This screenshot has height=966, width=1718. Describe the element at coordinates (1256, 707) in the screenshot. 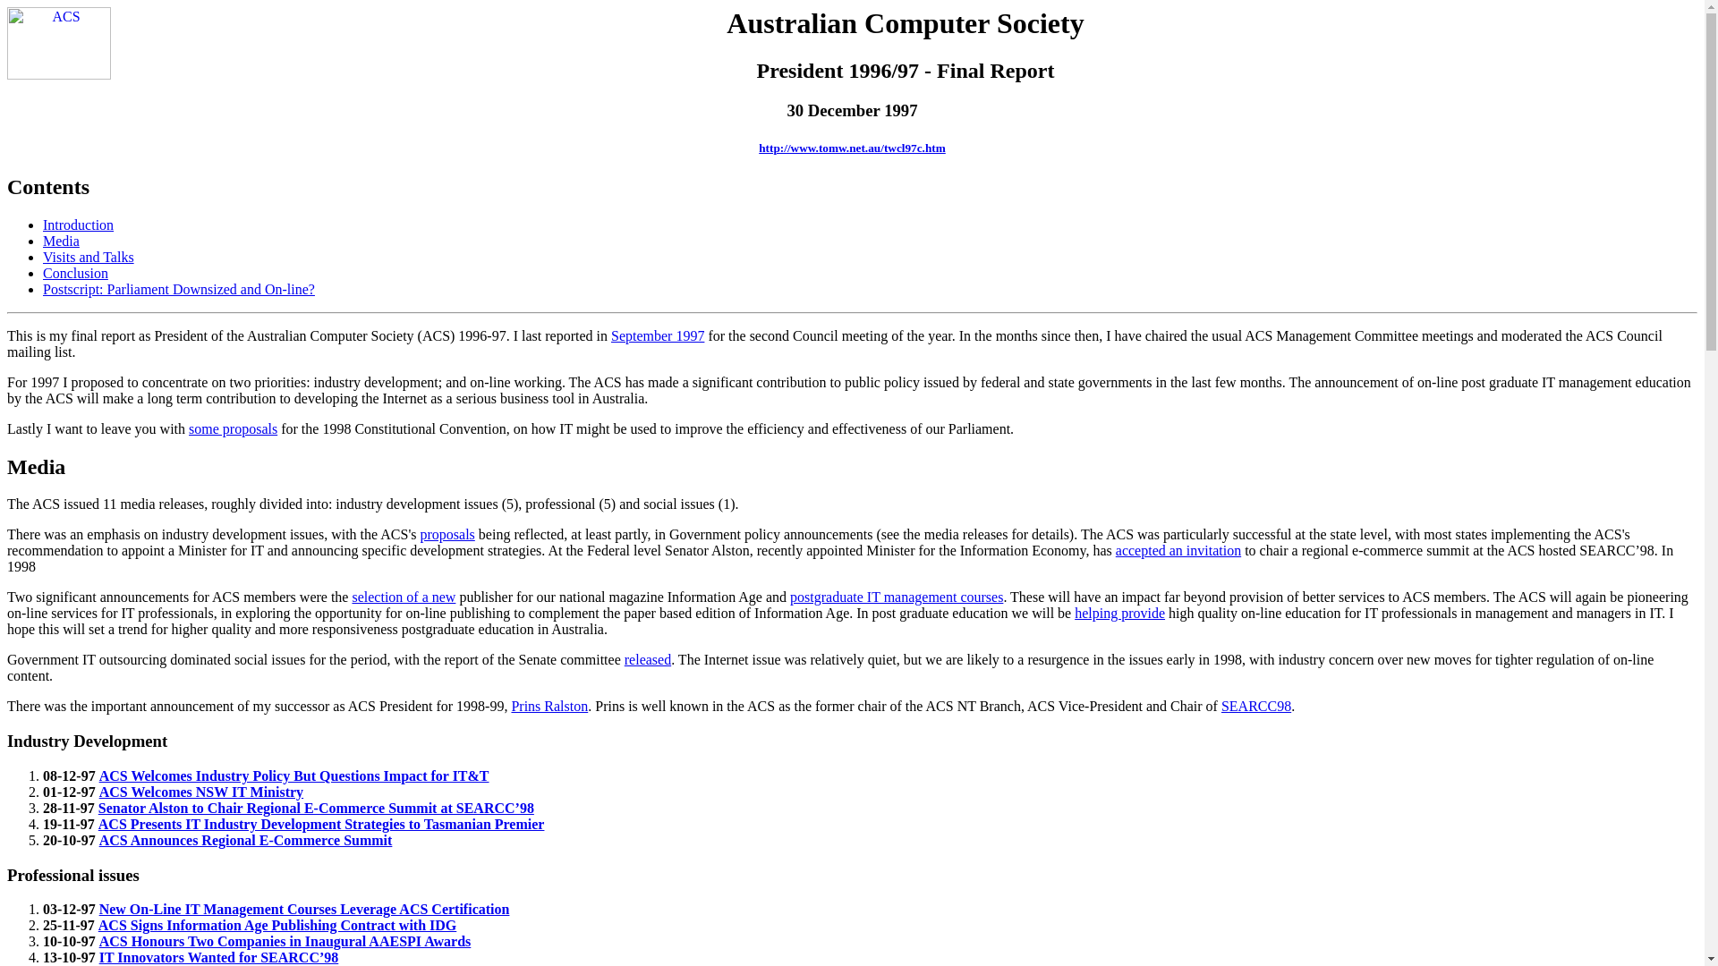

I see `SEARCC98` at that location.